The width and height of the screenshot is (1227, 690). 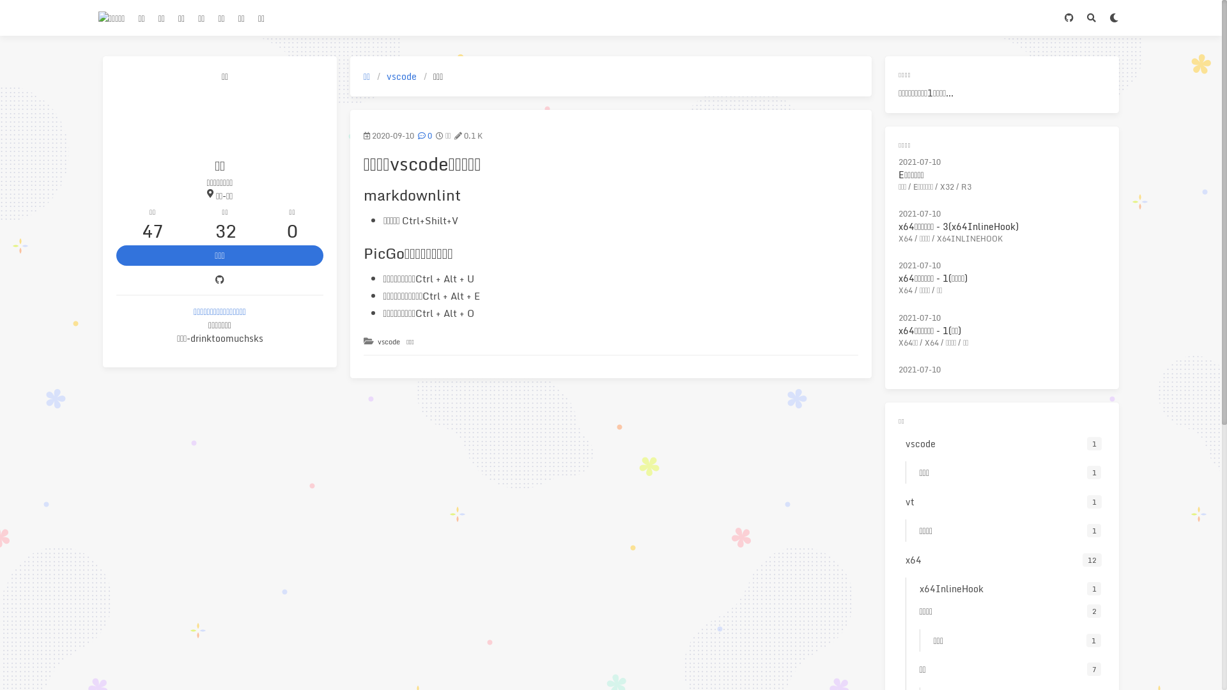 I want to click on 47, so click(x=153, y=231).